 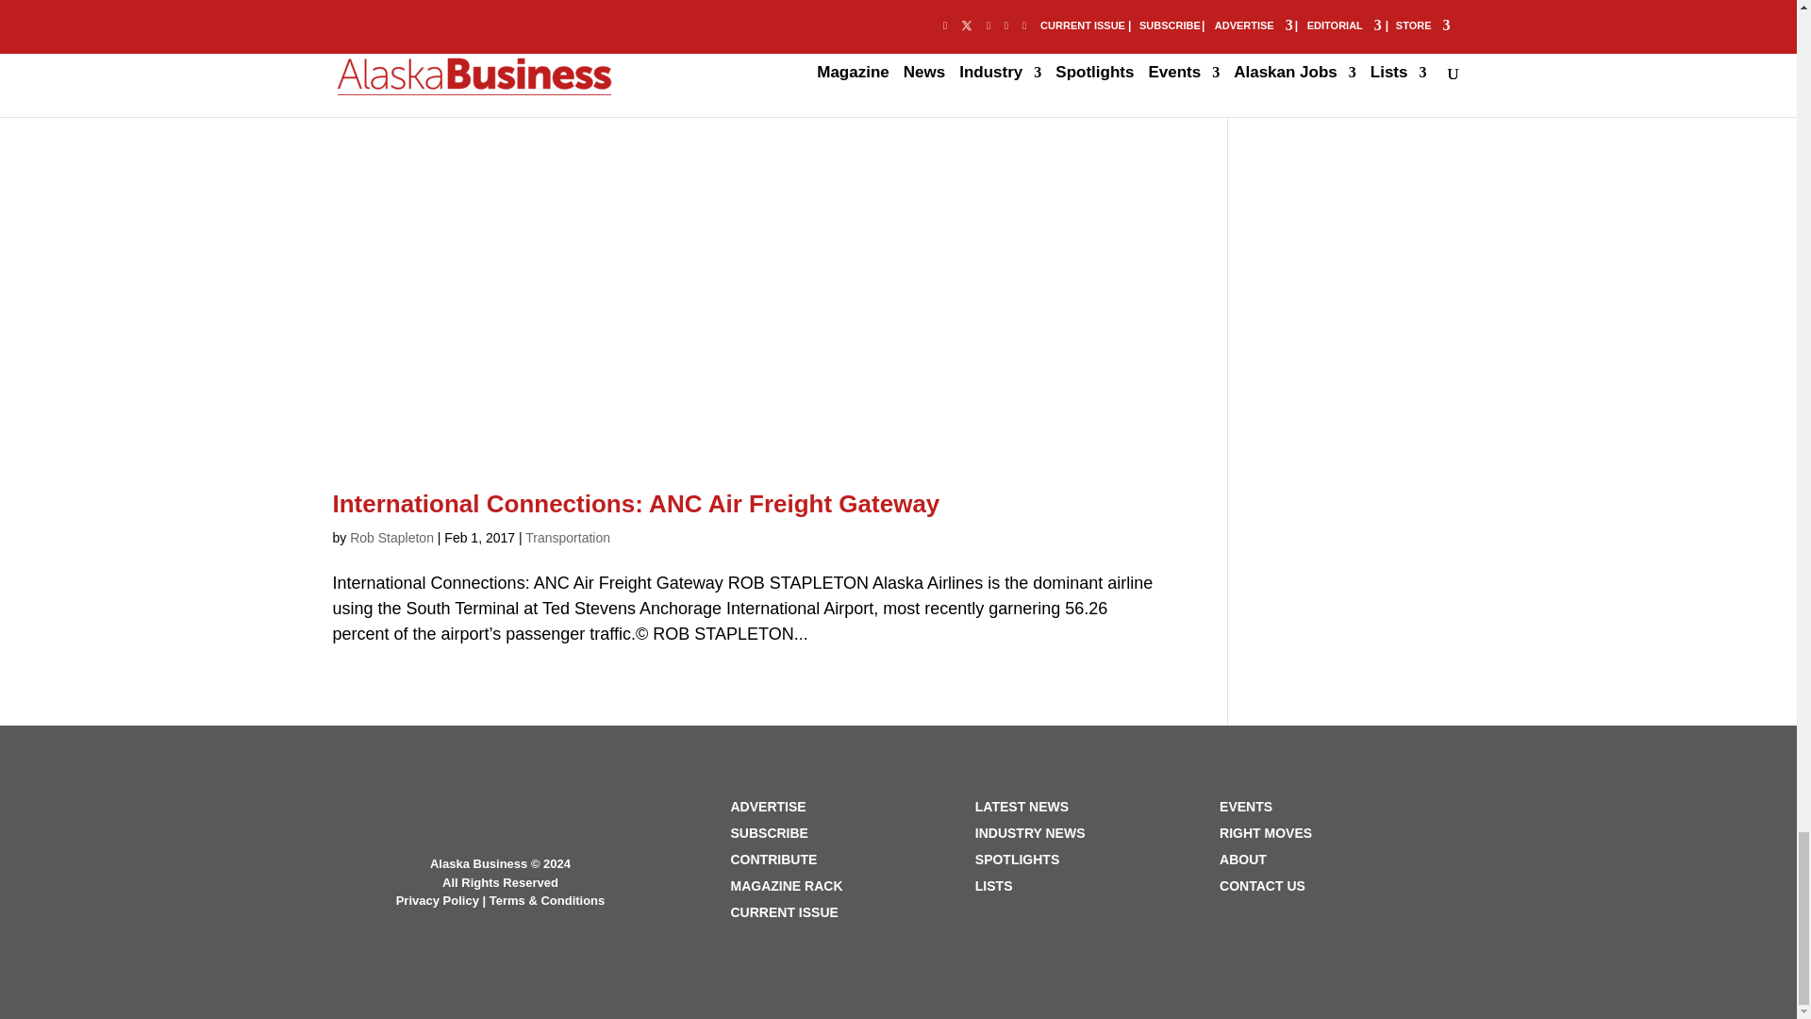 I want to click on Posts by Rob Stapleton, so click(x=391, y=537).